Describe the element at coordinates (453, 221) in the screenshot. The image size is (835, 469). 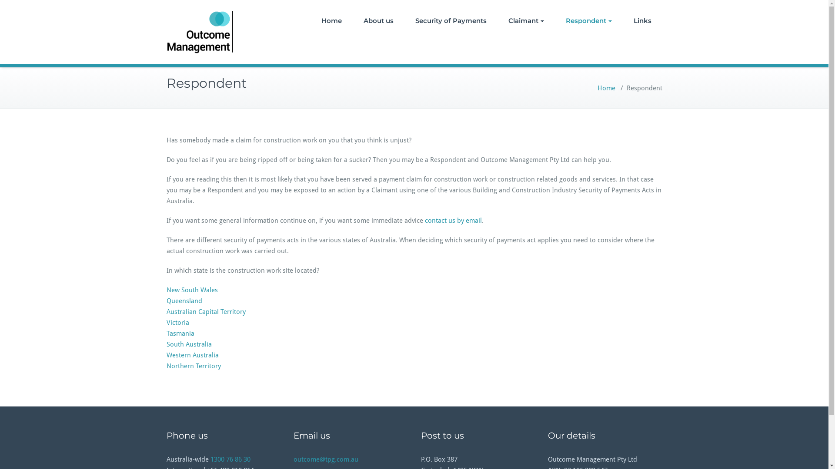
I see `contact us by email` at that location.